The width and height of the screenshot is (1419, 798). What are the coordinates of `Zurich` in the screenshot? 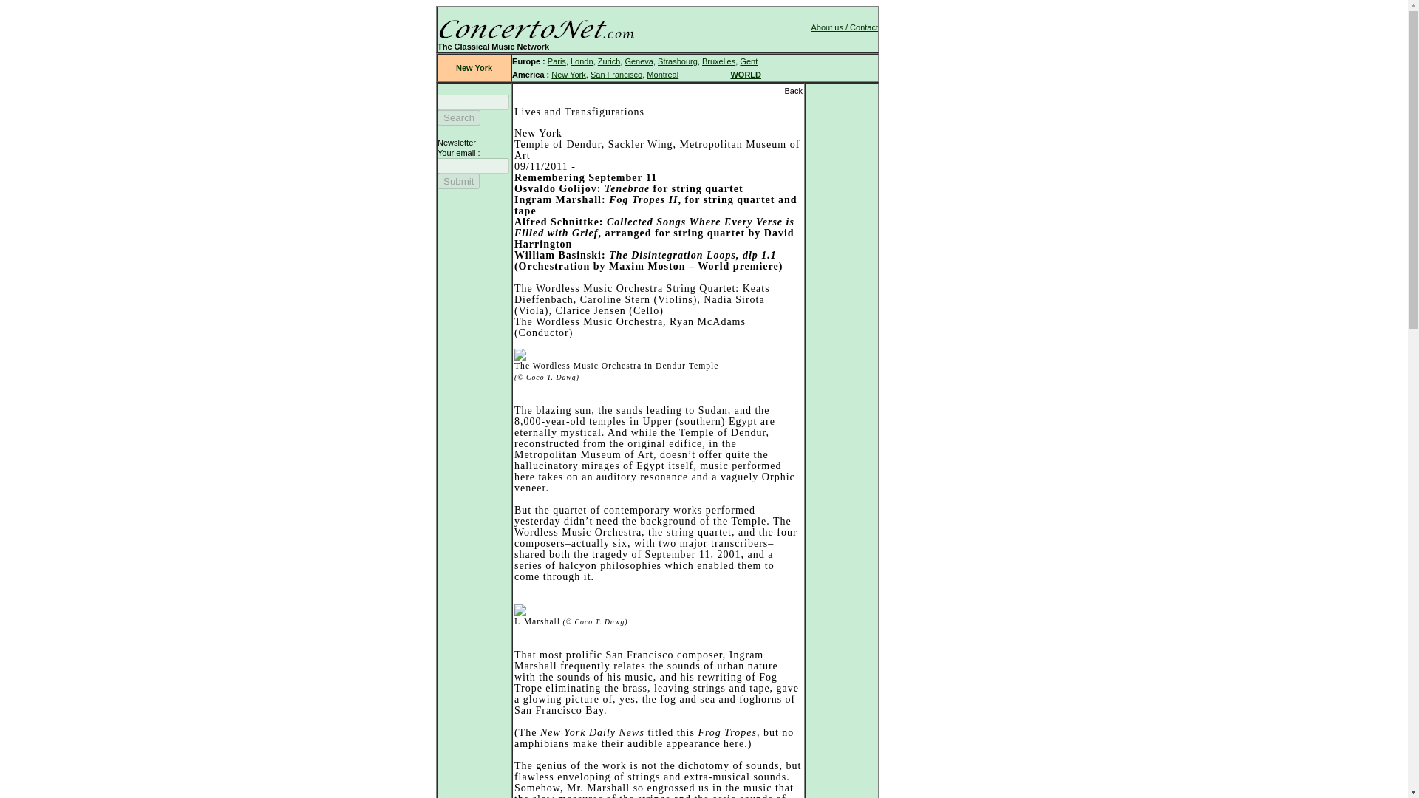 It's located at (609, 61).